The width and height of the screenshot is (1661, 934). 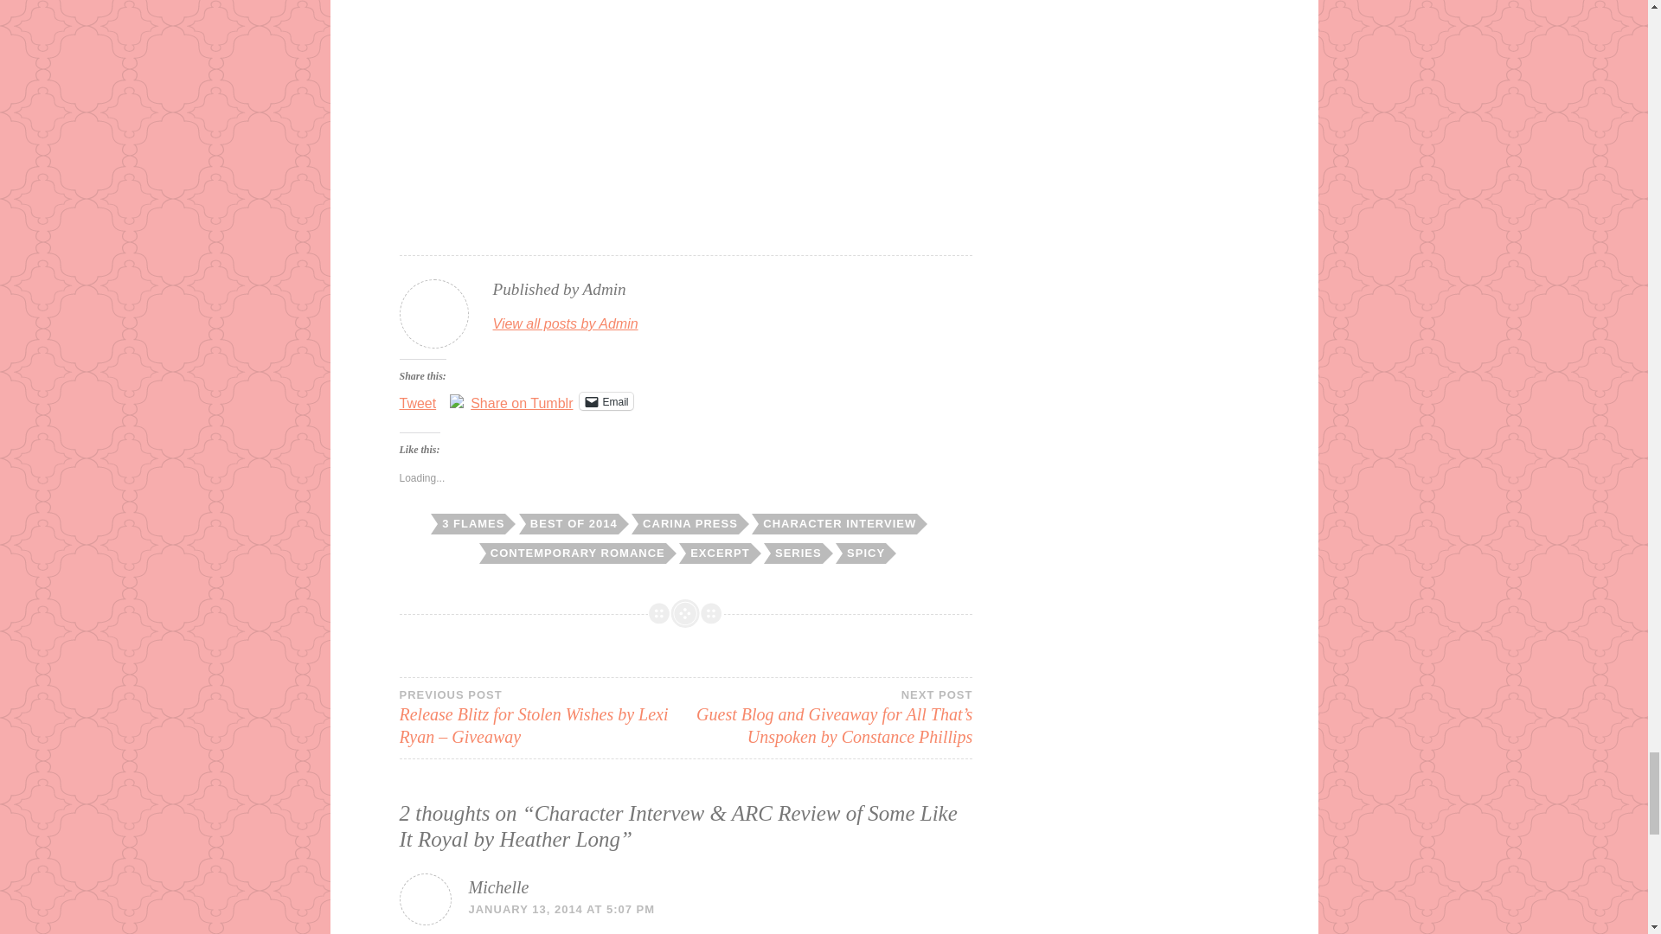 What do you see at coordinates (837, 524) in the screenshot?
I see `CHARACTER INTERVIEW` at bounding box center [837, 524].